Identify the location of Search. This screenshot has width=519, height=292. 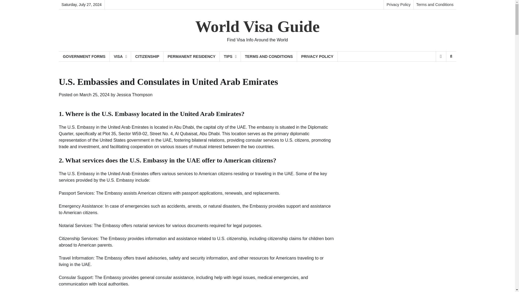
(451, 56).